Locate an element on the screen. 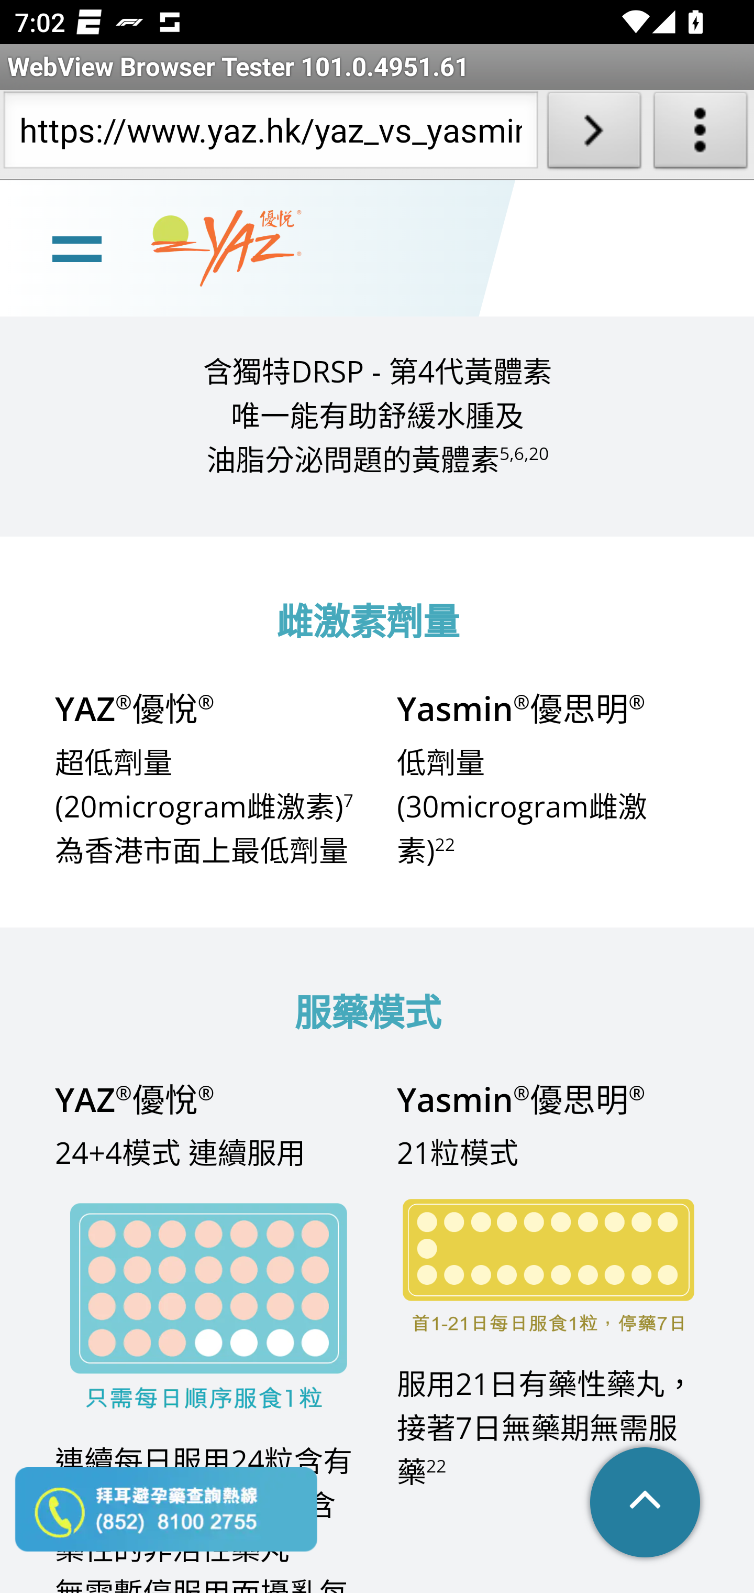 Image resolution: width=754 pixels, height=1593 pixels. About WebView is located at coordinates (701, 134).